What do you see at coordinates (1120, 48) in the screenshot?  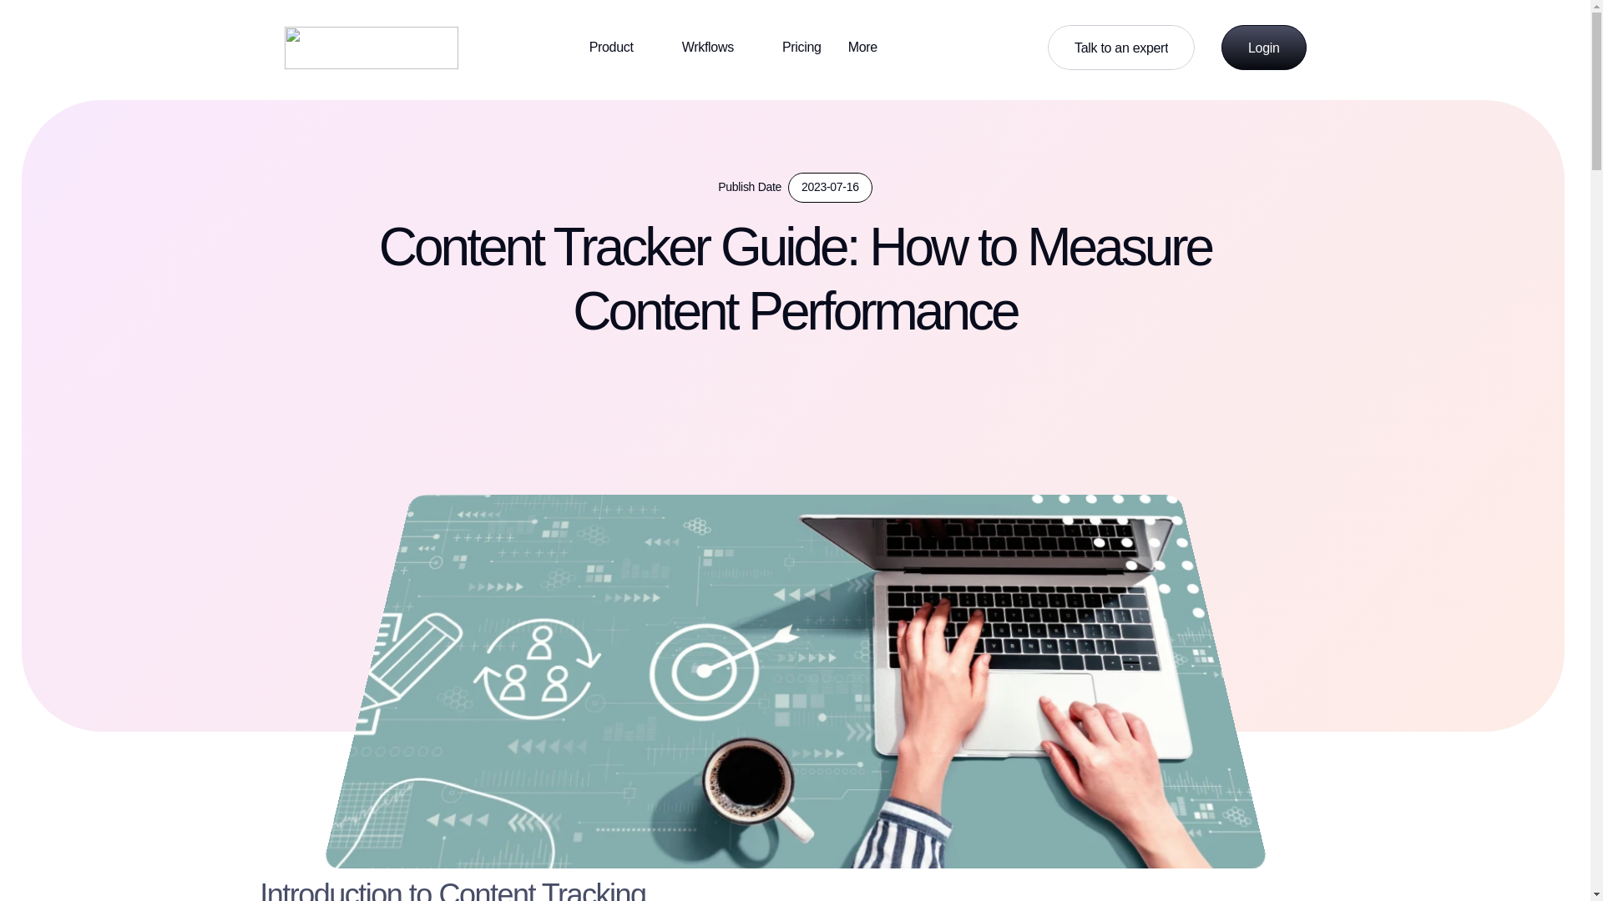 I see `Wrkflows` at bounding box center [1120, 48].